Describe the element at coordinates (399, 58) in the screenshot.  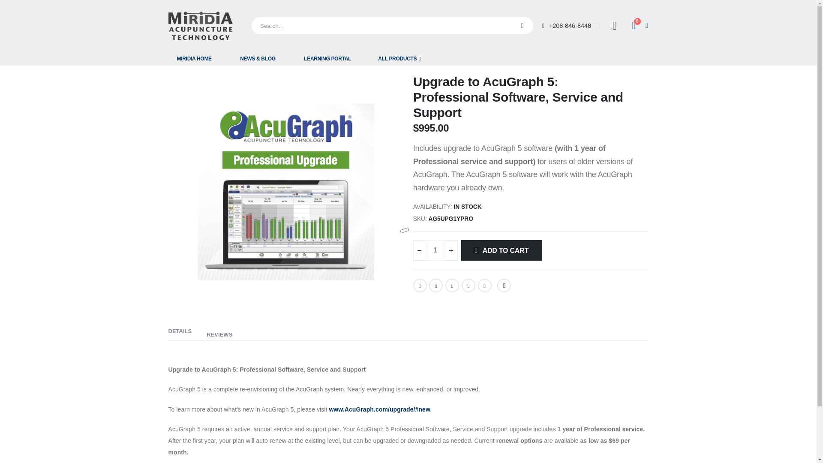
I see `ALL PRODUCTS` at that location.